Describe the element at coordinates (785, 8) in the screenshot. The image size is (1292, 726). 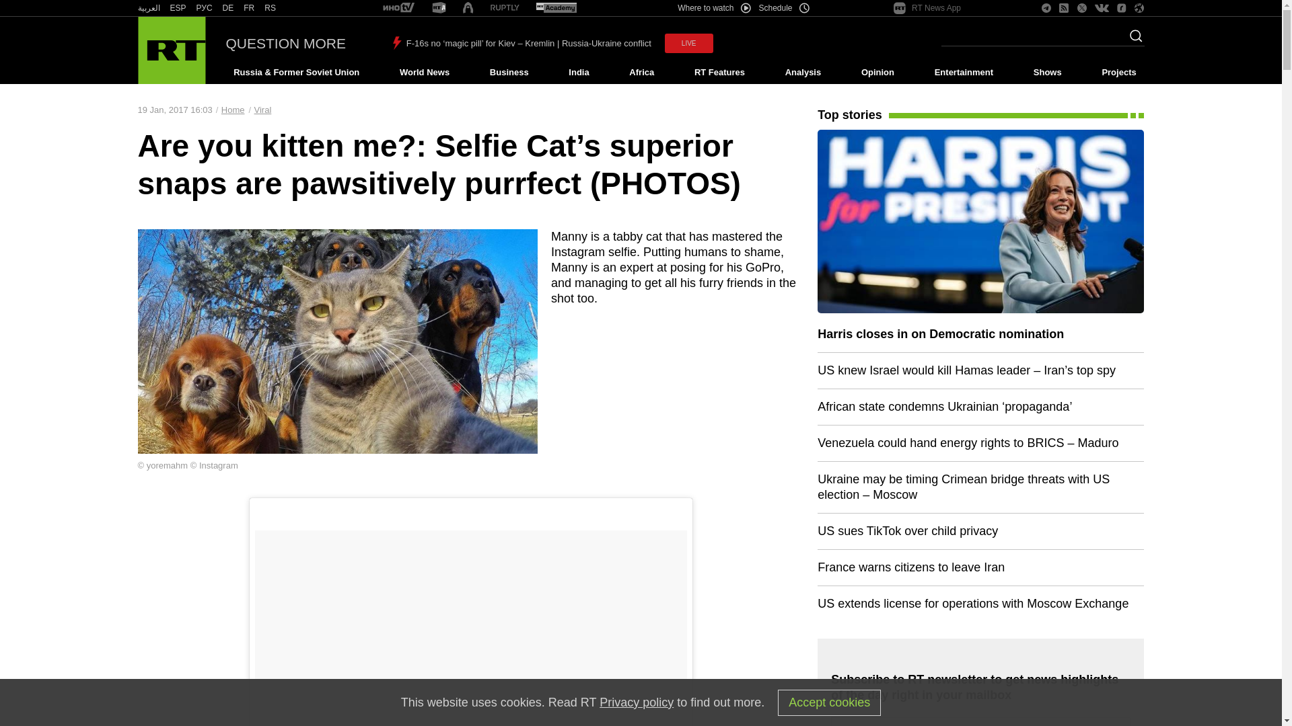
I see `Schedule` at that location.